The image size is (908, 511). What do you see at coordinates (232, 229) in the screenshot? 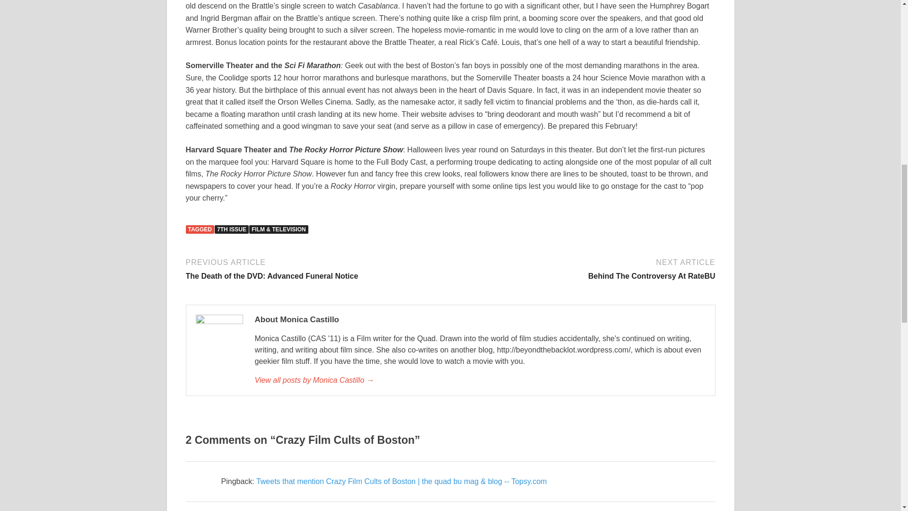
I see `Monica Castillo` at bounding box center [232, 229].